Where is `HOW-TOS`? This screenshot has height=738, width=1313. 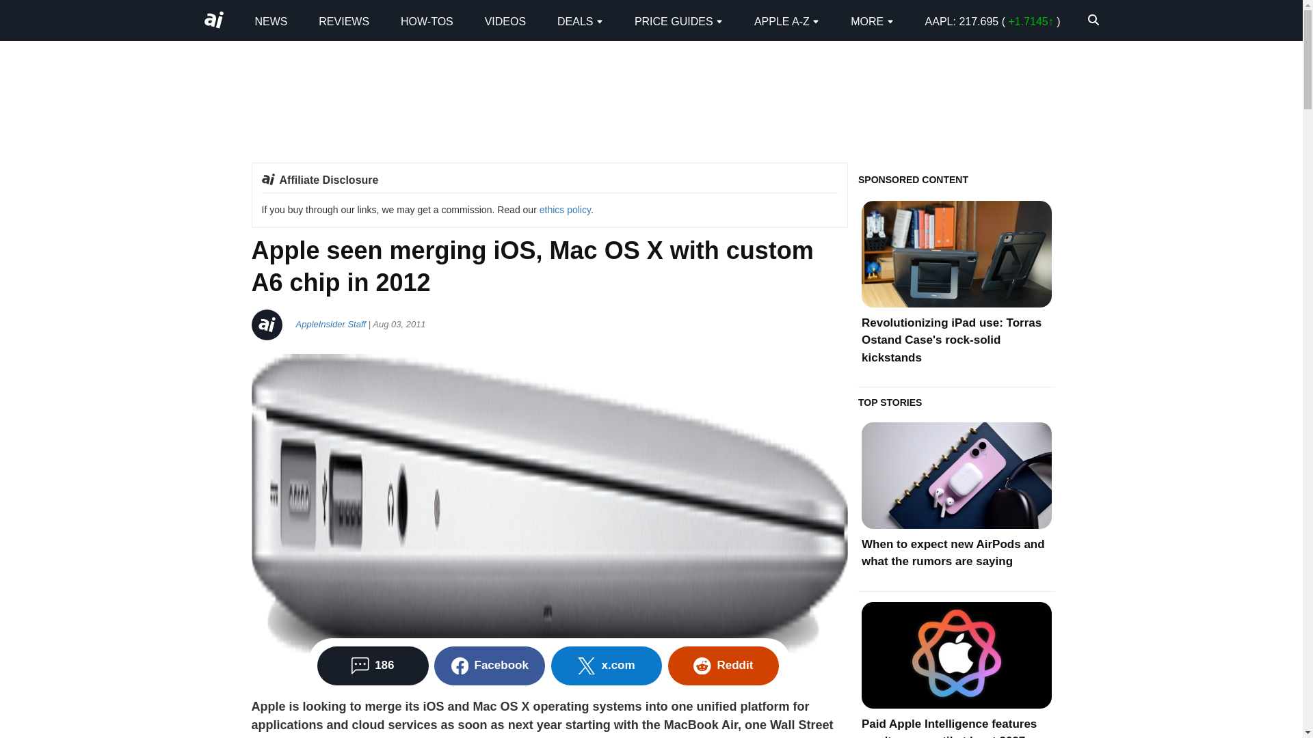 HOW-TOS is located at coordinates (427, 20).